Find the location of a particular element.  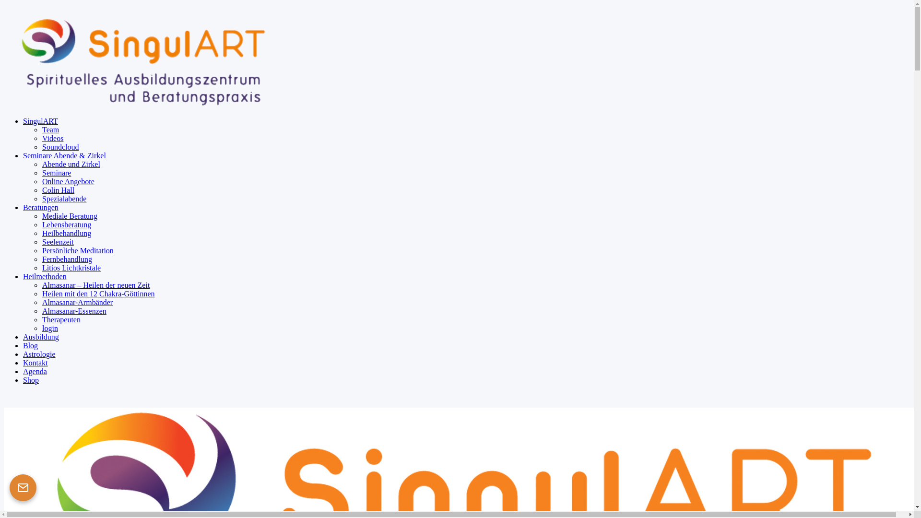

Therapeuten is located at coordinates (61, 319).